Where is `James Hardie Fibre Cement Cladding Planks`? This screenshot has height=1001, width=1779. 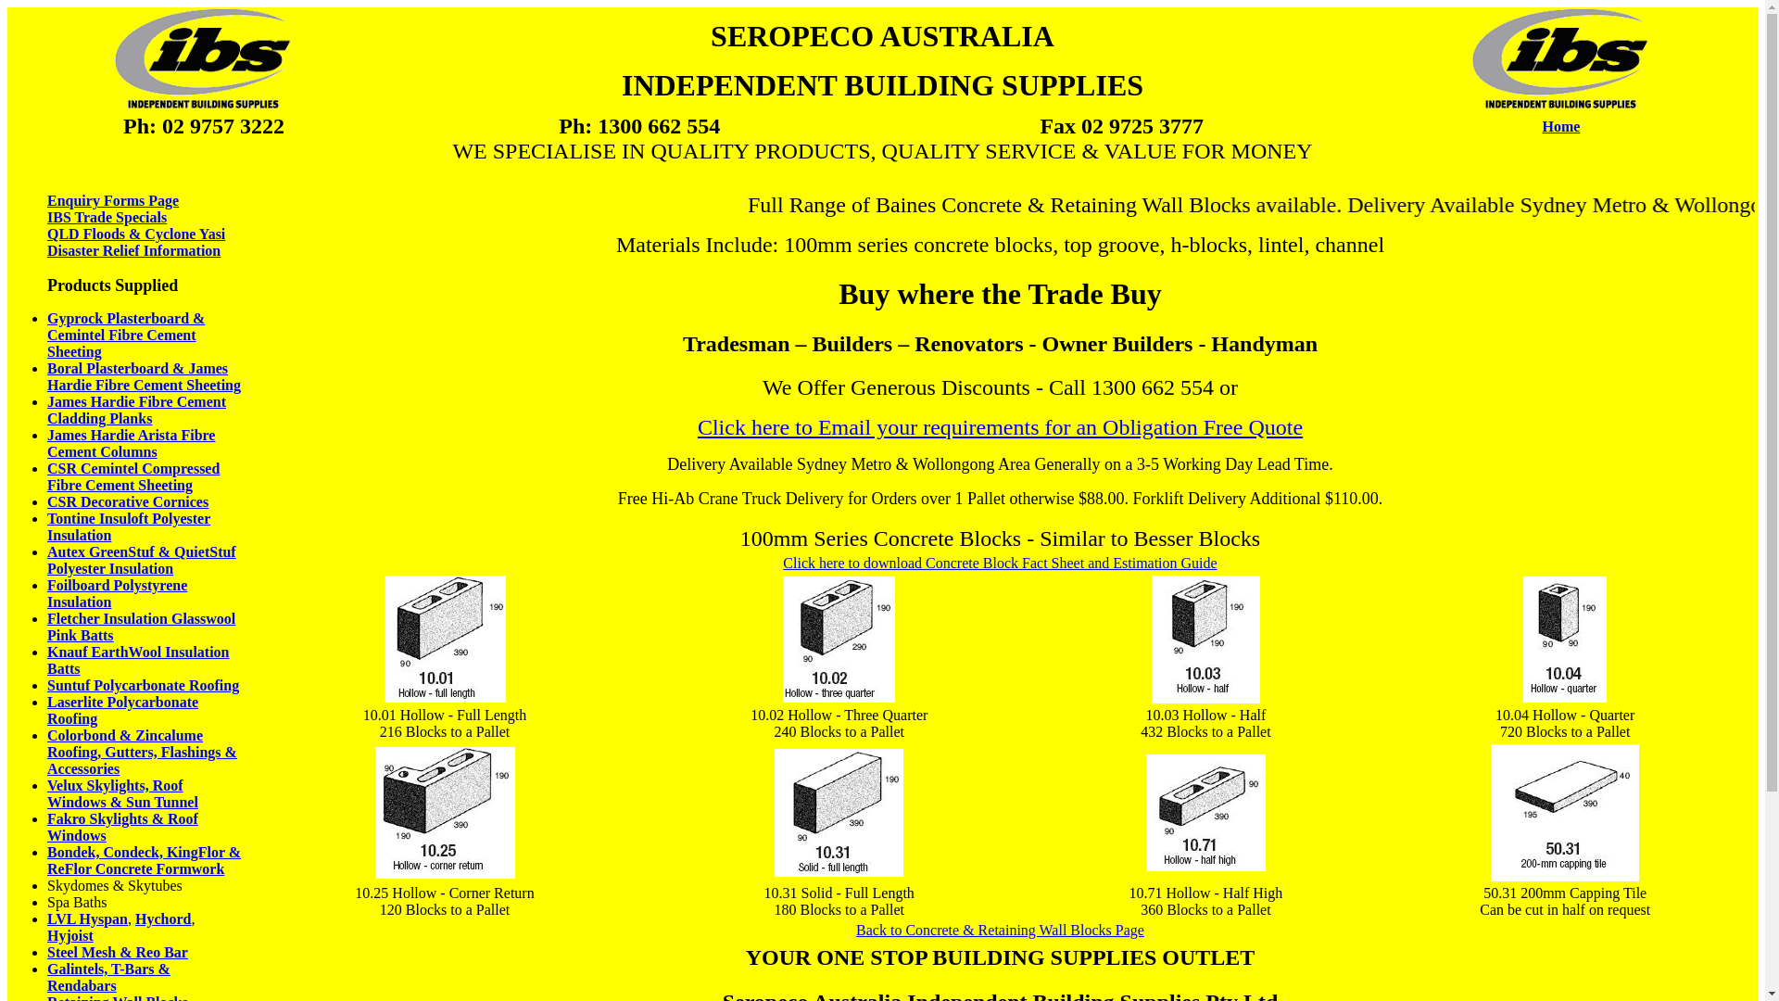 James Hardie Fibre Cement Cladding Planks is located at coordinates (137, 410).